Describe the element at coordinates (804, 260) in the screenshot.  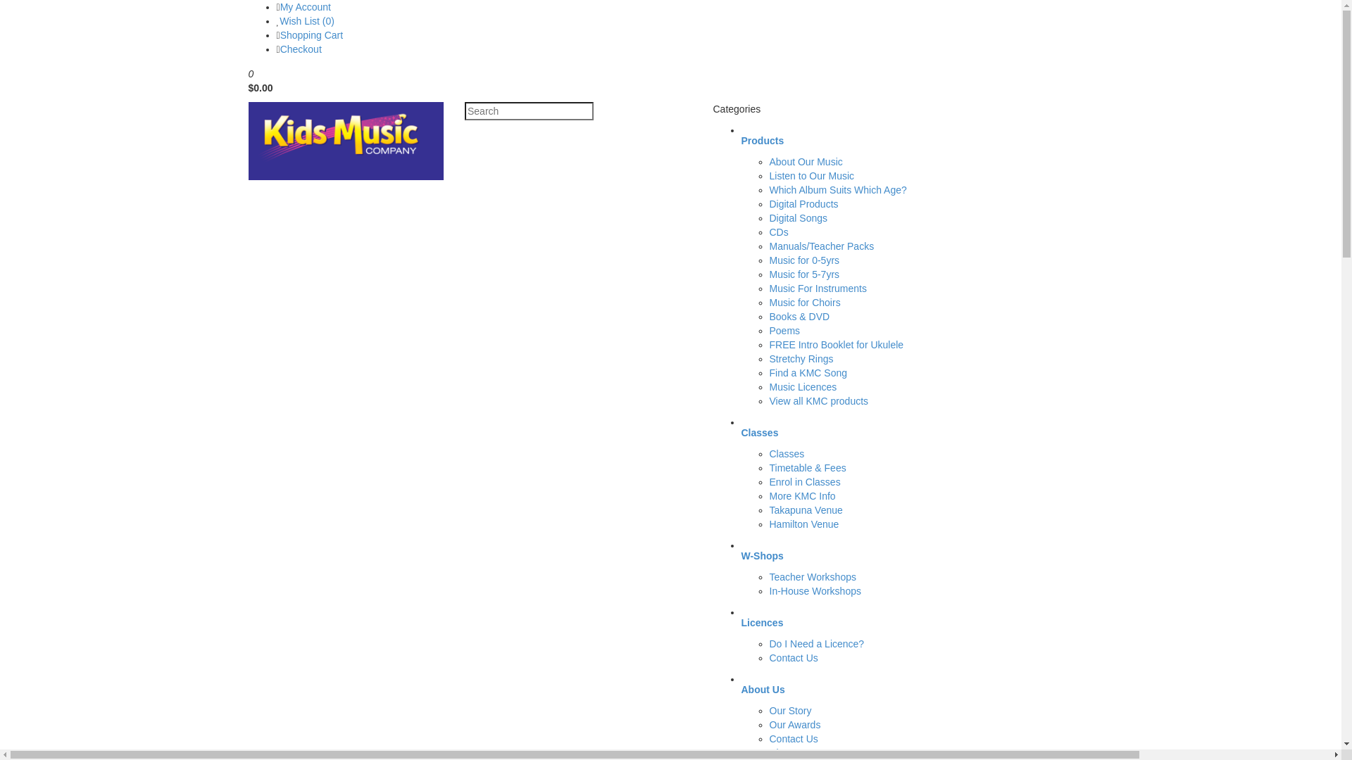
I see `Music for 0-5yrs` at that location.